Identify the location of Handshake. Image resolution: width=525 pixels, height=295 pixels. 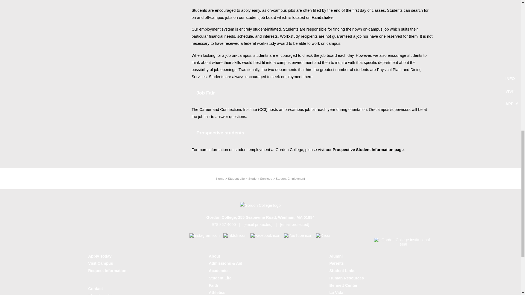
(322, 17).